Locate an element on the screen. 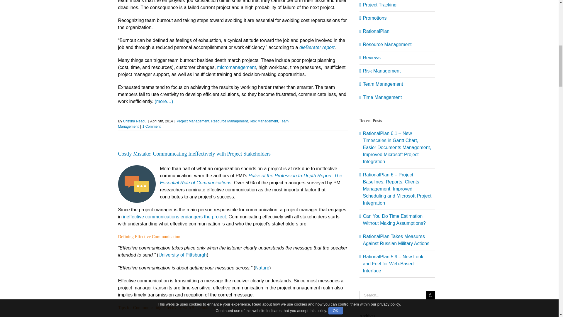 This screenshot has height=317, width=563. ineffective communications endangers the project is located at coordinates (174, 217).